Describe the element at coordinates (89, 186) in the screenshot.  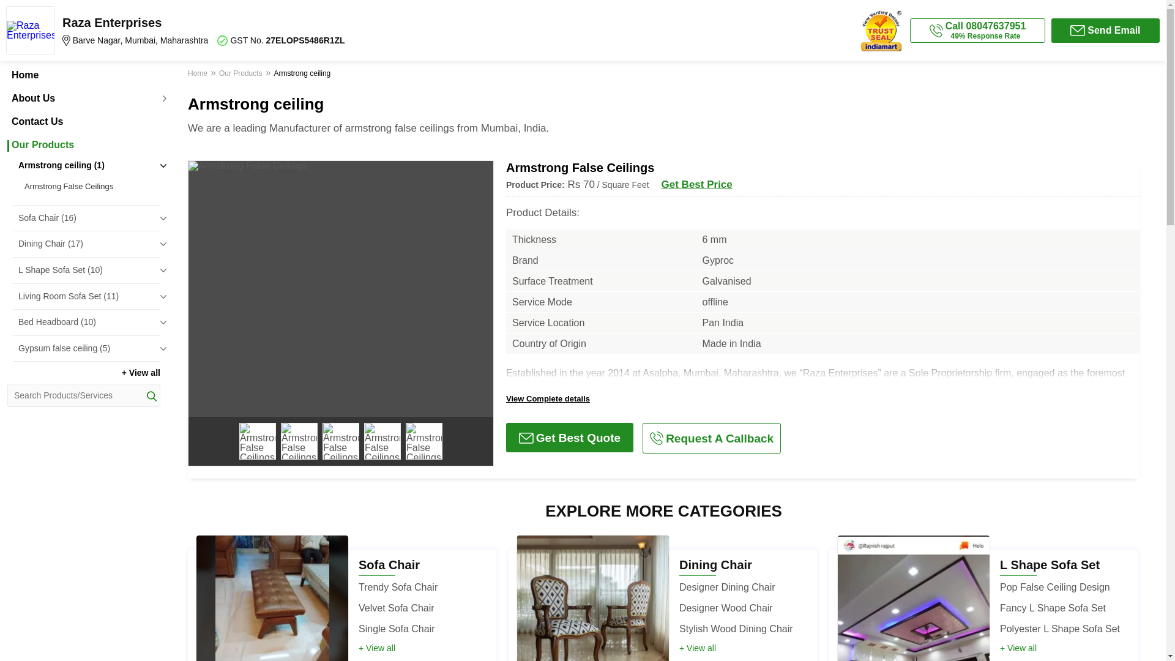
I see `Armstrong False Ceilings` at that location.